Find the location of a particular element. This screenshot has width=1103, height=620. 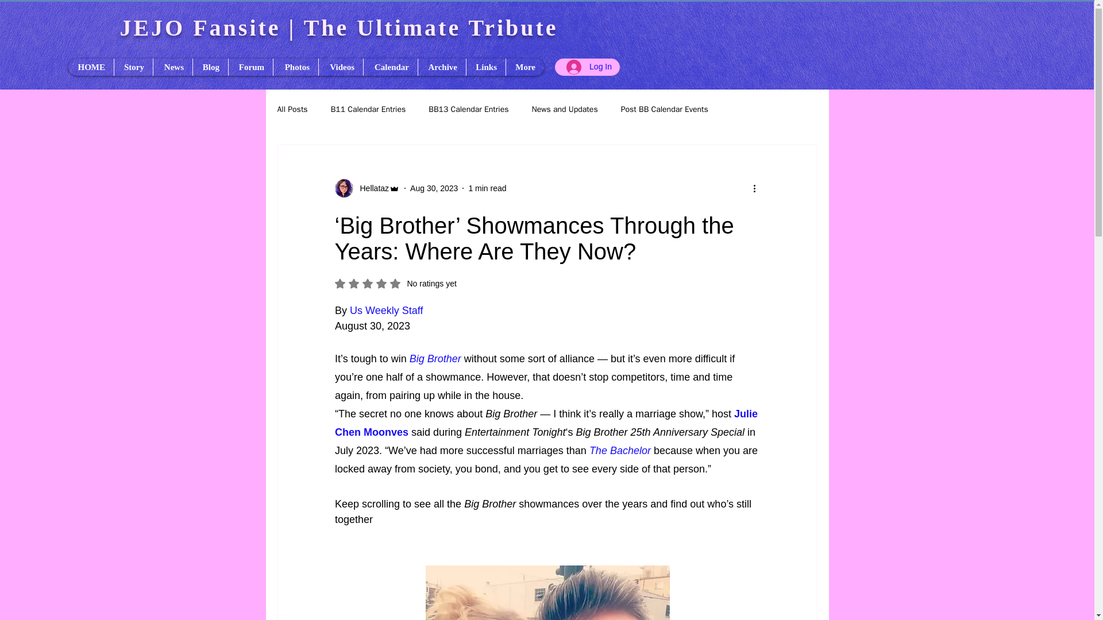

Us Weekly Staff is located at coordinates (386, 310).